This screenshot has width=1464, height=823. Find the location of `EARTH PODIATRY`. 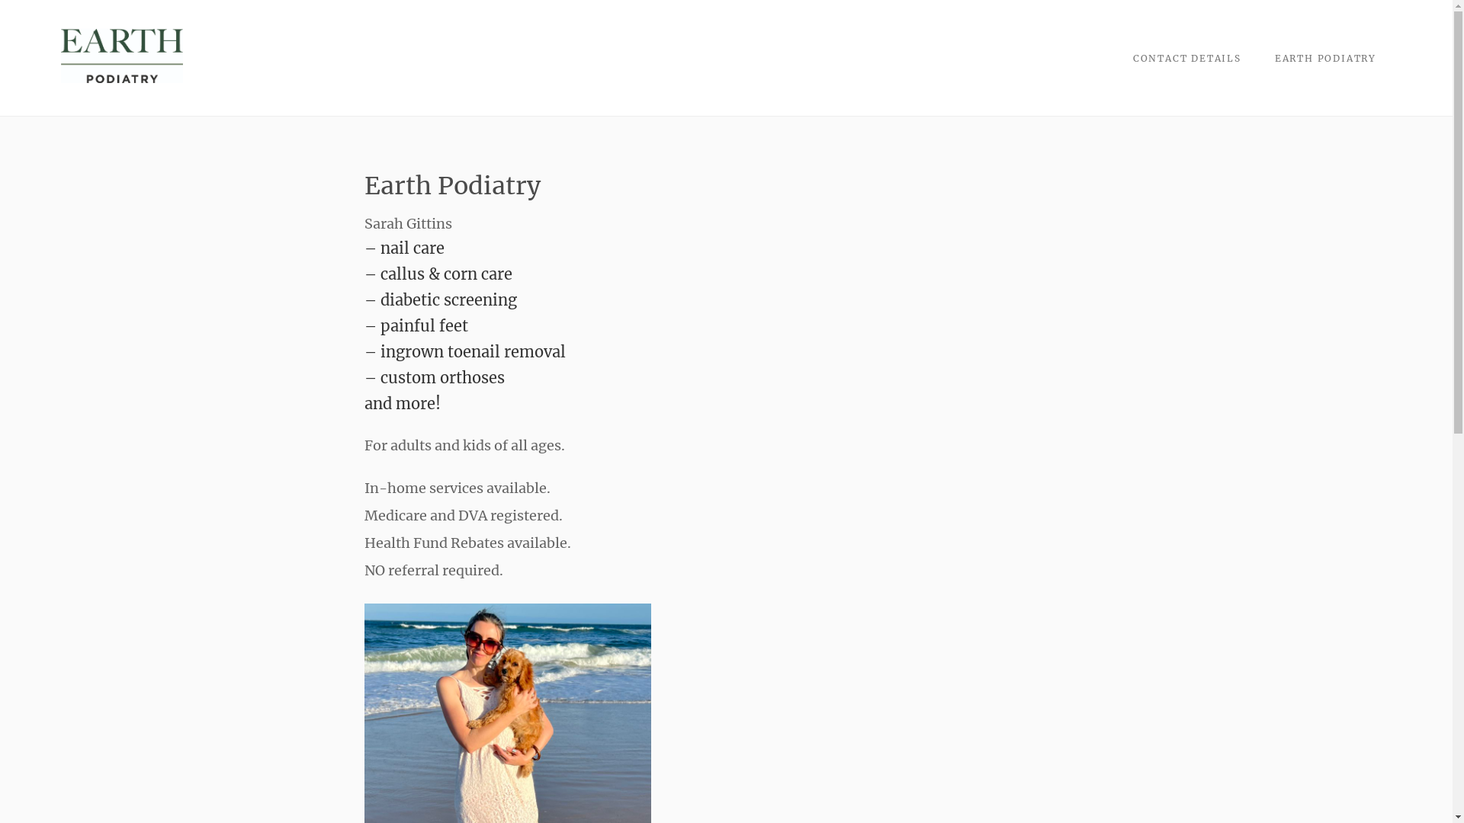

EARTH PODIATRY is located at coordinates (1325, 58).